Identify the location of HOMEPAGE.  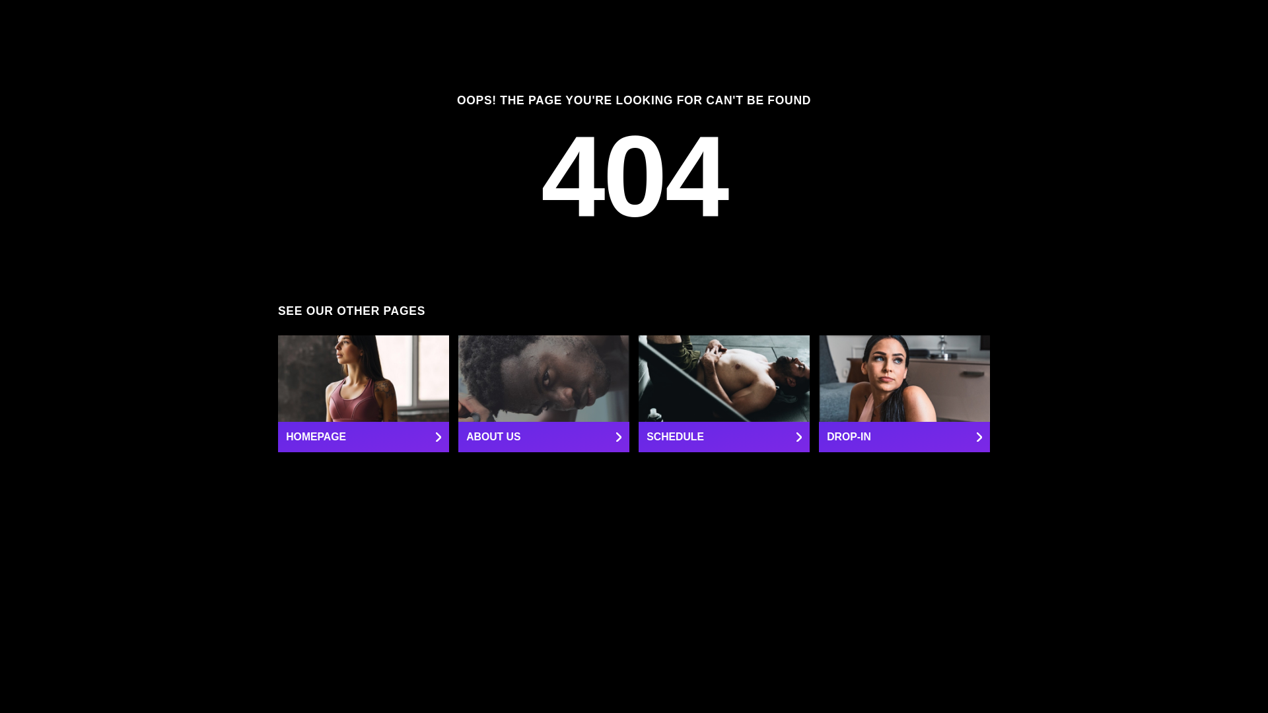
(363, 393).